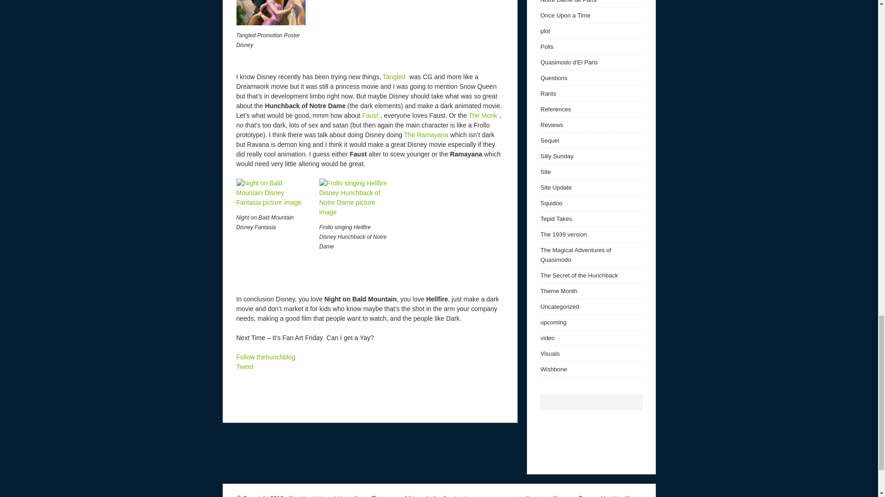 The width and height of the screenshot is (885, 497). What do you see at coordinates (549, 496) in the screenshot?
I see `Contango Theme` at bounding box center [549, 496].